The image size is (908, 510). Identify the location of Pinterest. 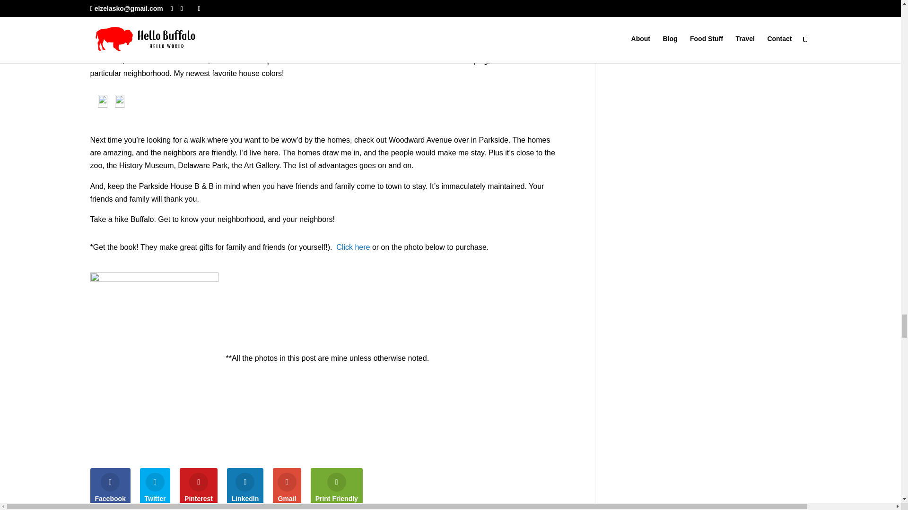
(199, 487).